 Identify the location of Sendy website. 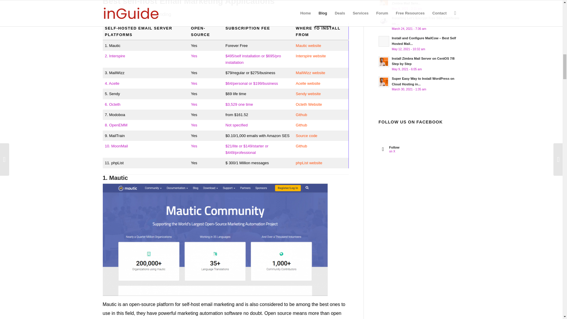
(308, 94).